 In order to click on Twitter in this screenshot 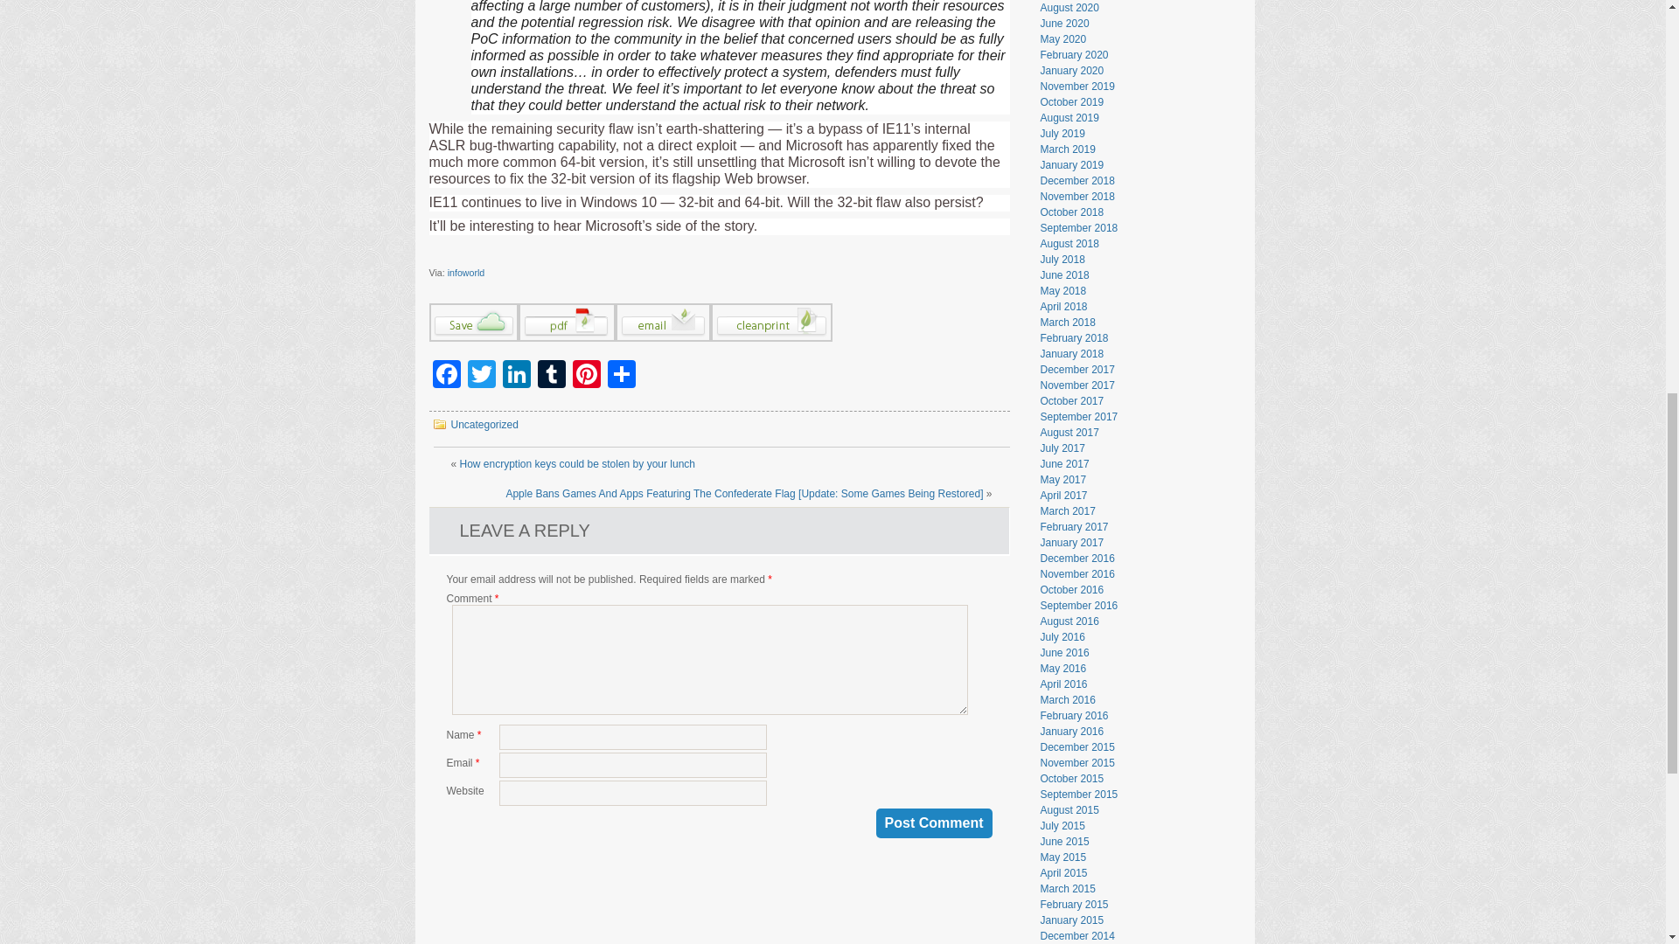, I will do `click(481, 376)`.